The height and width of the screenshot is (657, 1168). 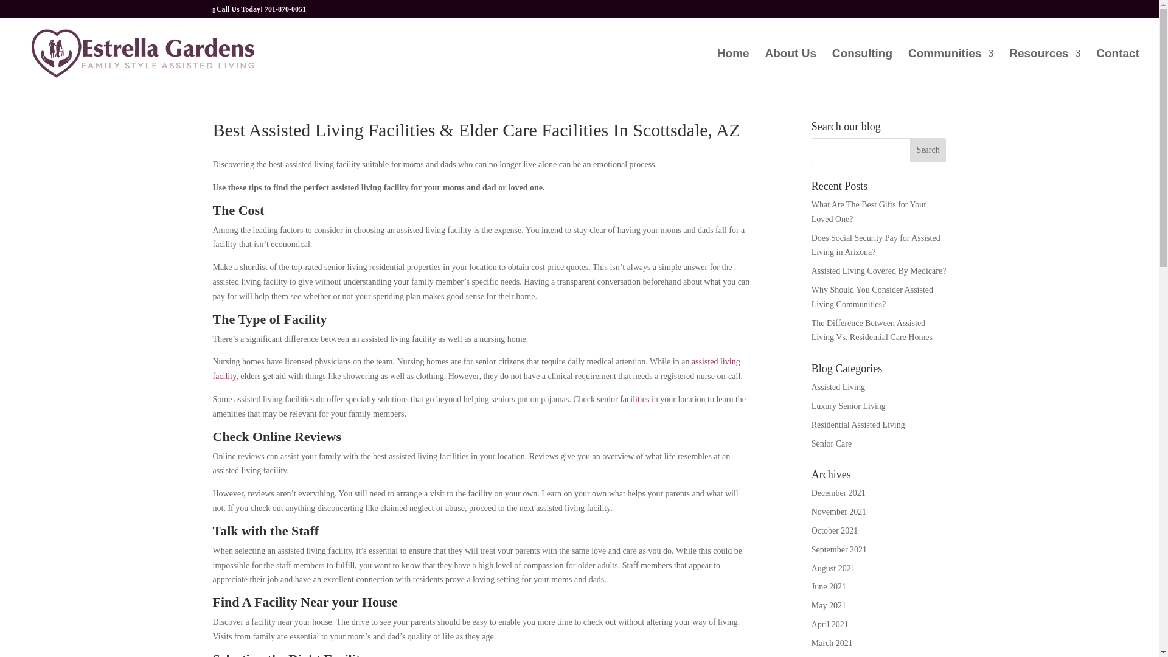 What do you see at coordinates (869, 212) in the screenshot?
I see `What Are The Best Gifts for Your Loved One?` at bounding box center [869, 212].